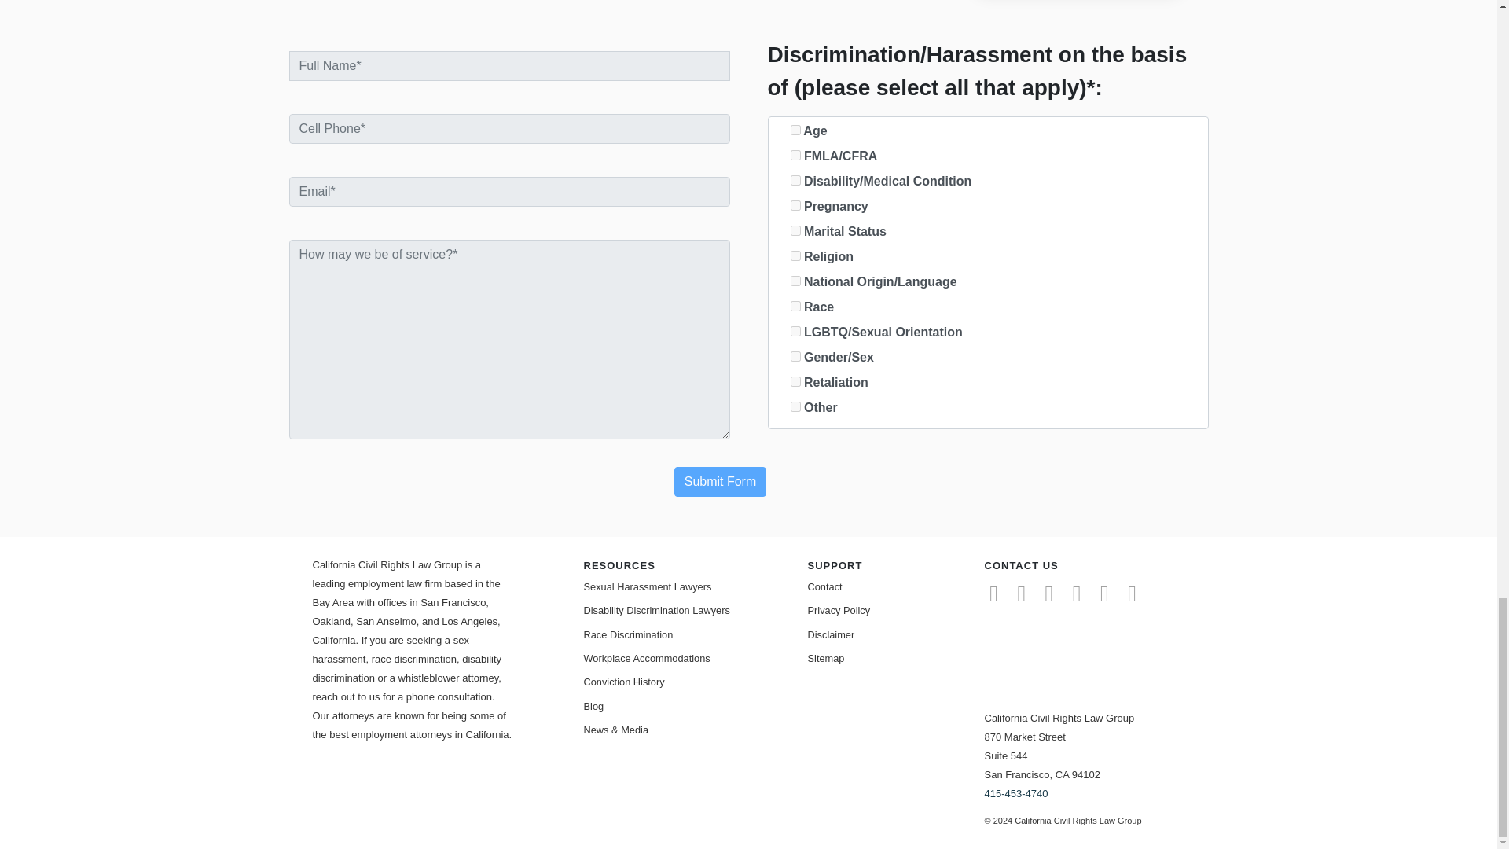 The height and width of the screenshot is (849, 1509). What do you see at coordinates (682, 587) in the screenshot?
I see `Sexual Harassment Lawyers` at bounding box center [682, 587].